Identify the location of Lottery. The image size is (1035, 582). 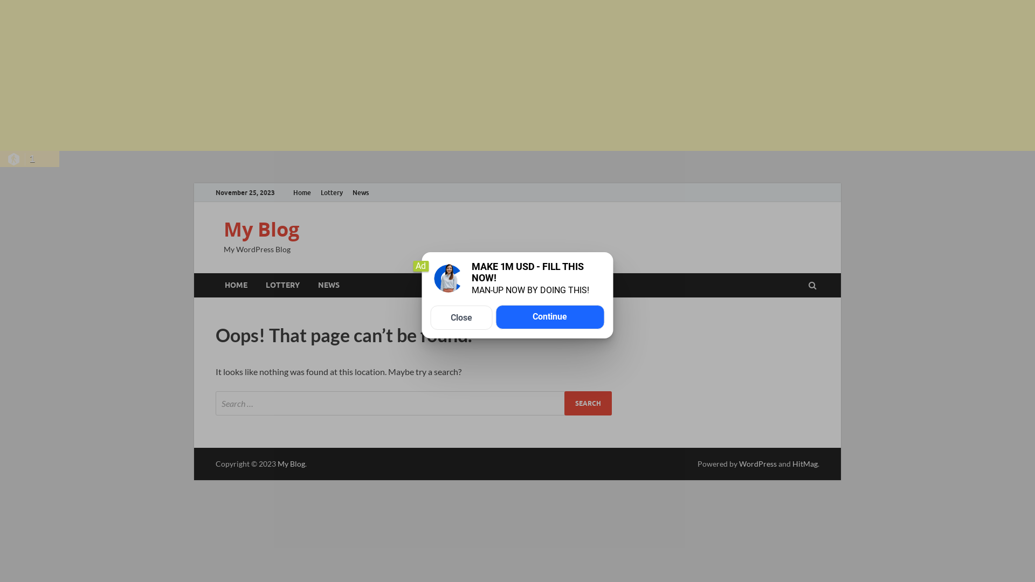
(332, 193).